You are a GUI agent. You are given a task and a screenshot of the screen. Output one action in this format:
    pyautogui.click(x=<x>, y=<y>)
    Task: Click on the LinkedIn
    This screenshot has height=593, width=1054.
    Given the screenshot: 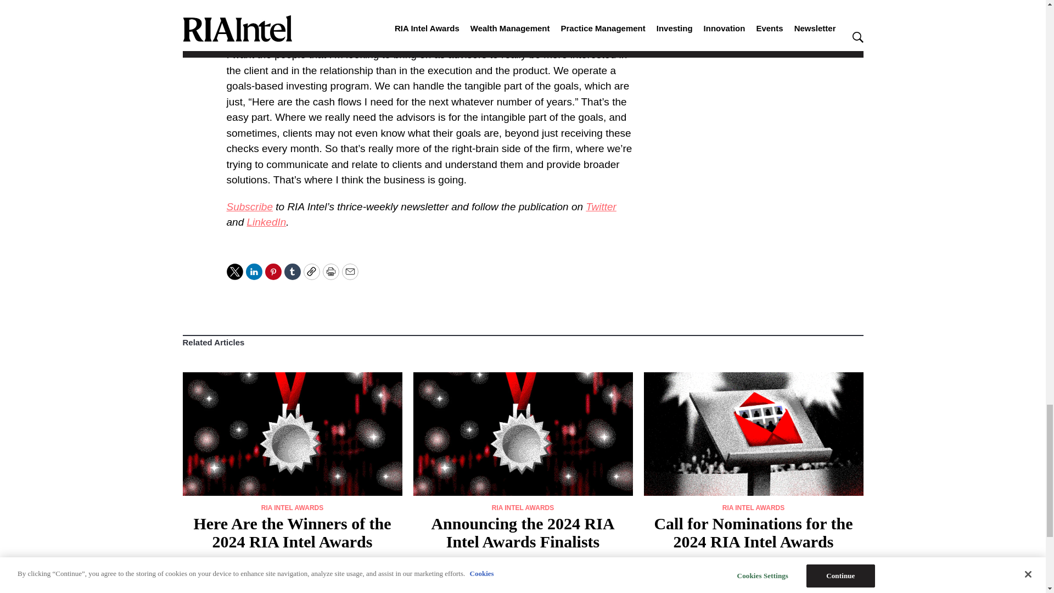 What is the action you would take?
    pyautogui.click(x=266, y=222)
    